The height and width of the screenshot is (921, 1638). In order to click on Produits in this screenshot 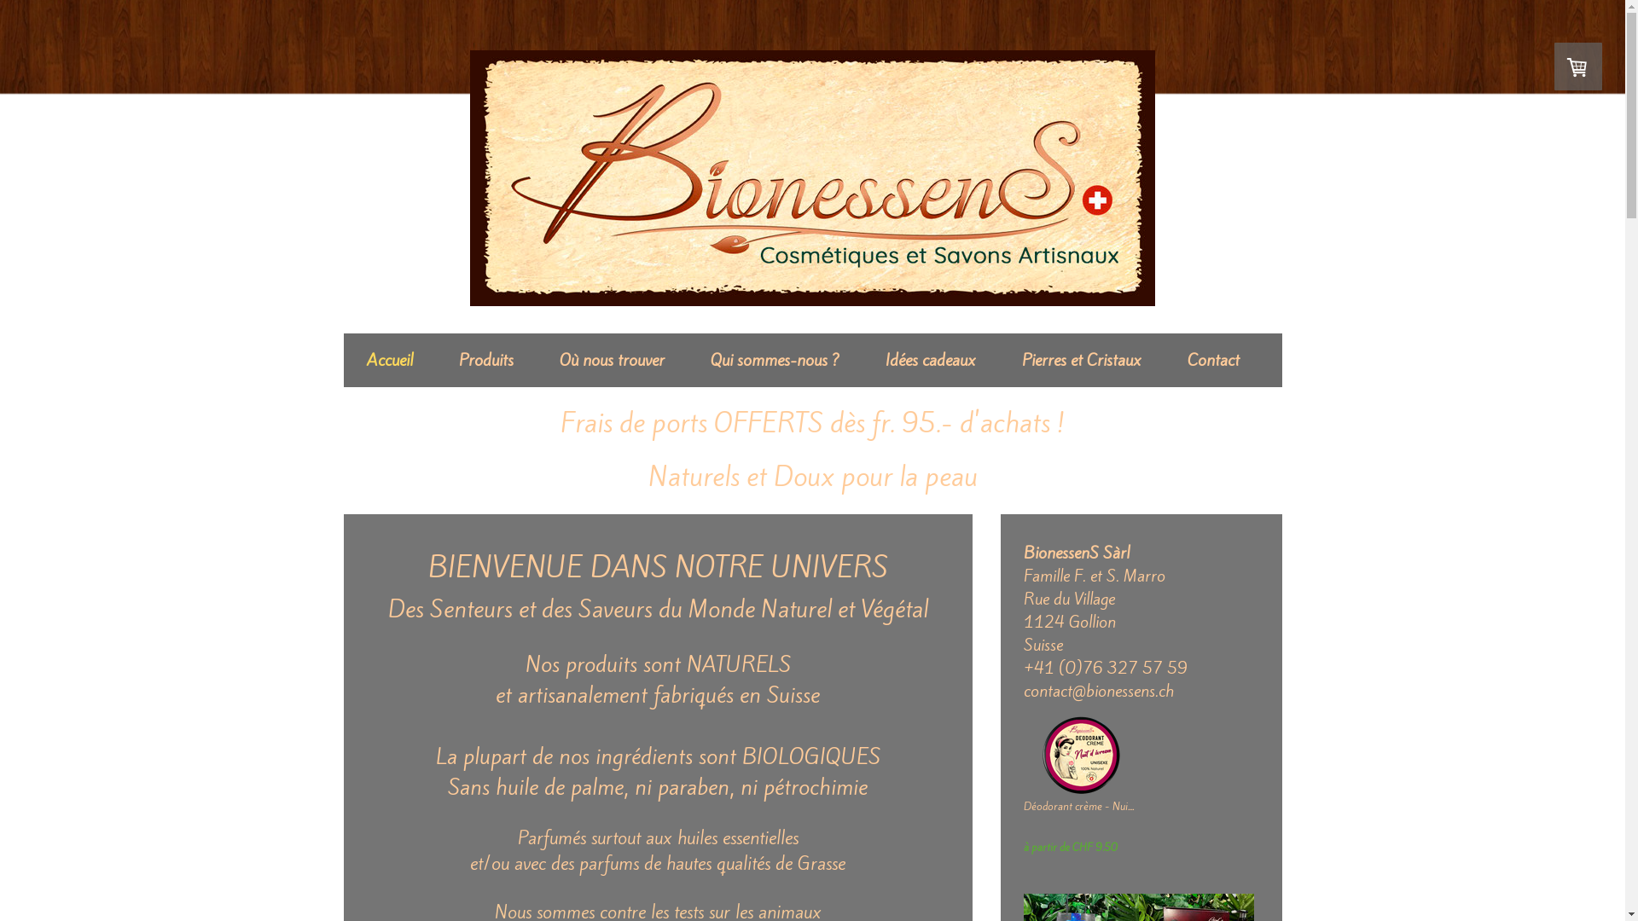, I will do `click(485, 360)`.